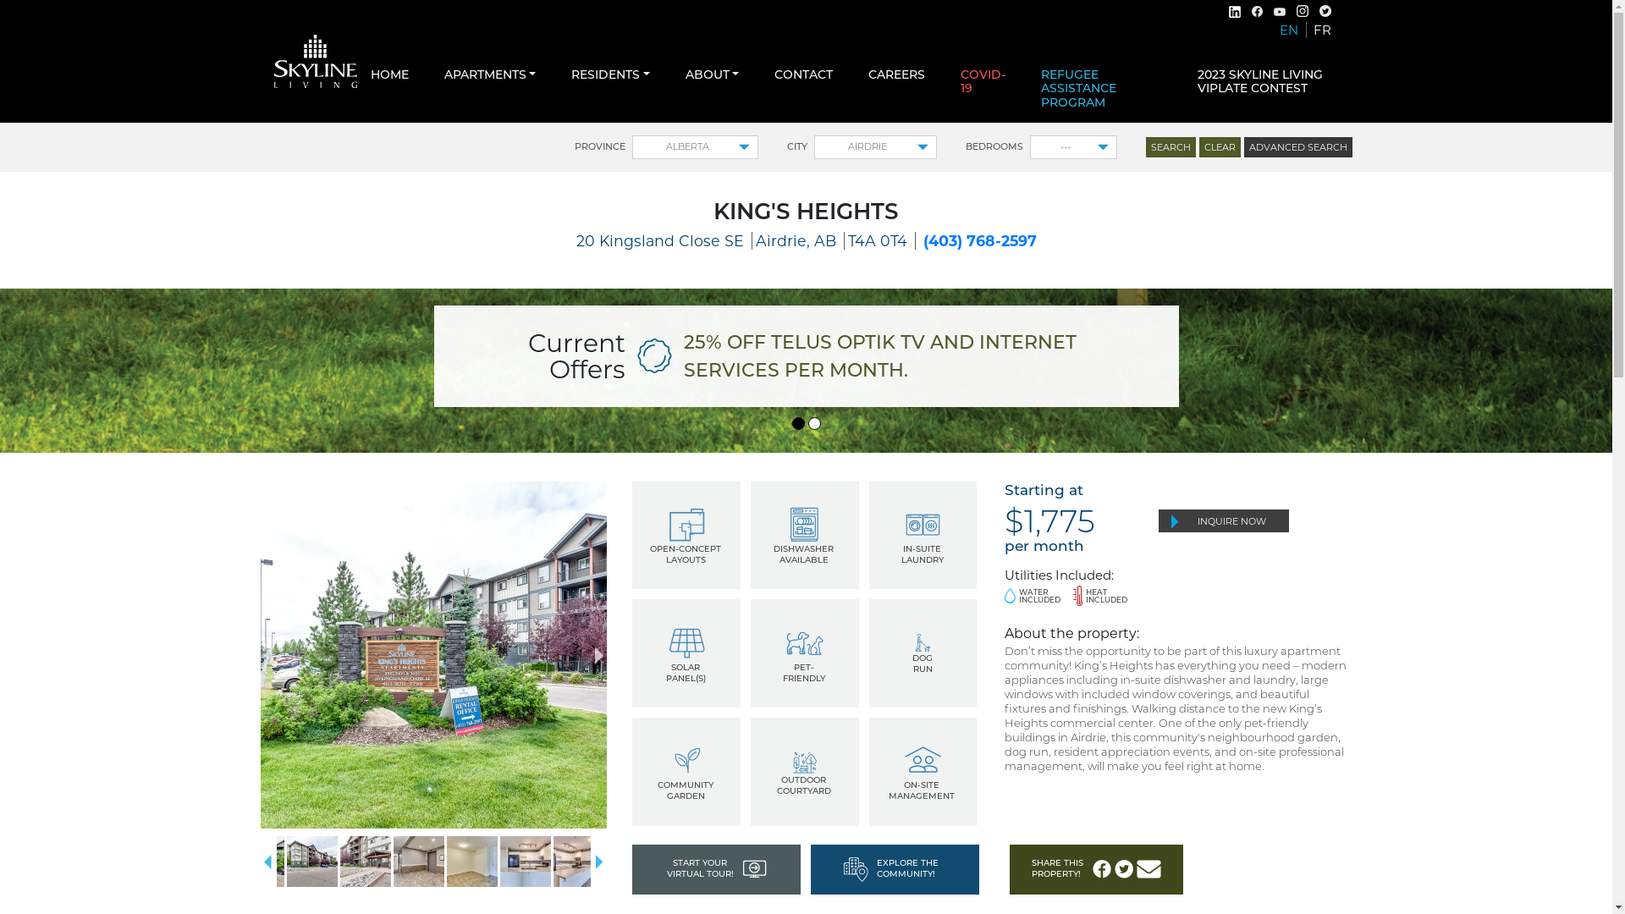  Describe the element at coordinates (1298, 147) in the screenshot. I see `ADVANCED SEARCH` at that location.